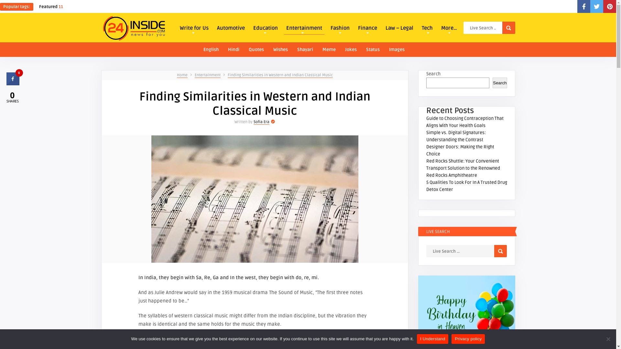 The height and width of the screenshot is (349, 621). What do you see at coordinates (351, 49) in the screenshot?
I see `Jokes` at bounding box center [351, 49].